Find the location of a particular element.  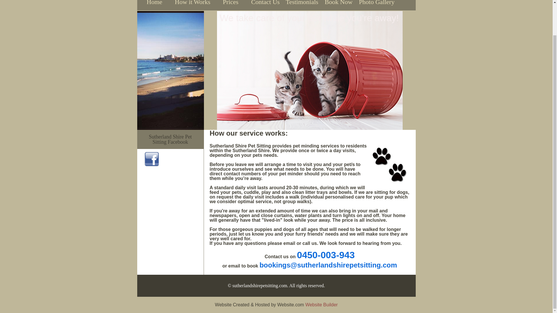

How it Works is located at coordinates (192, 5).